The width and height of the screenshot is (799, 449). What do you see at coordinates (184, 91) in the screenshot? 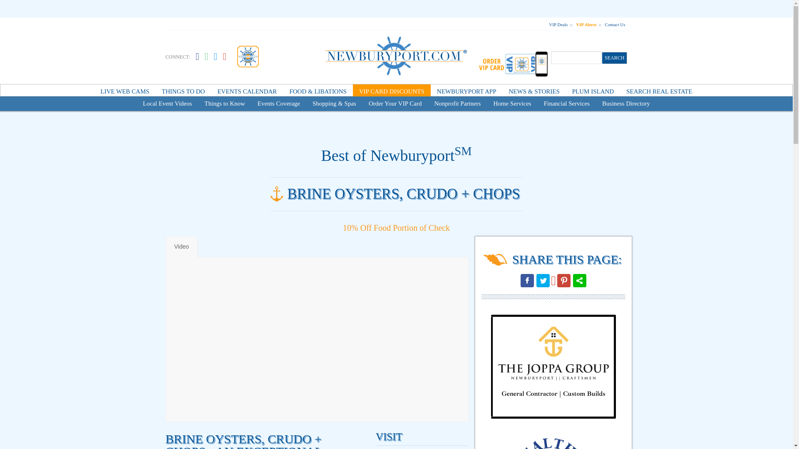
I see `THINGS TO DO` at bounding box center [184, 91].